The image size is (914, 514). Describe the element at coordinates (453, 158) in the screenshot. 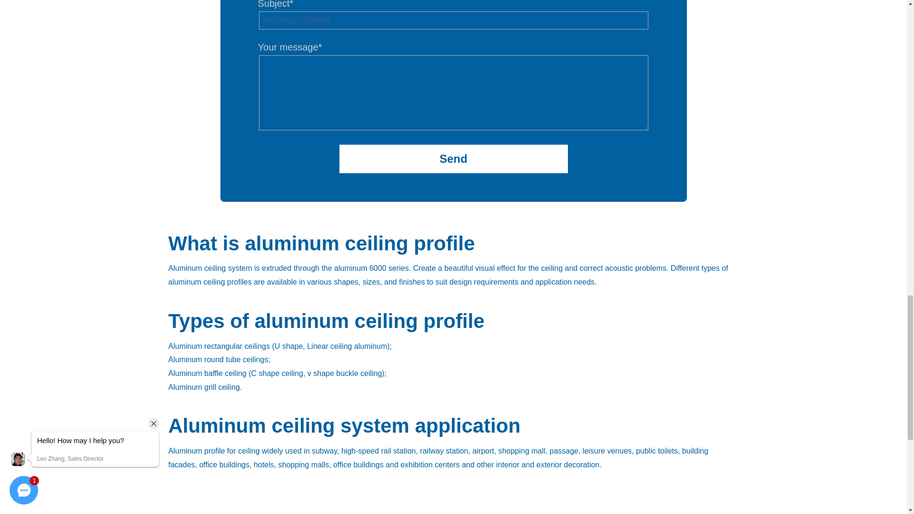

I see `Send` at that location.